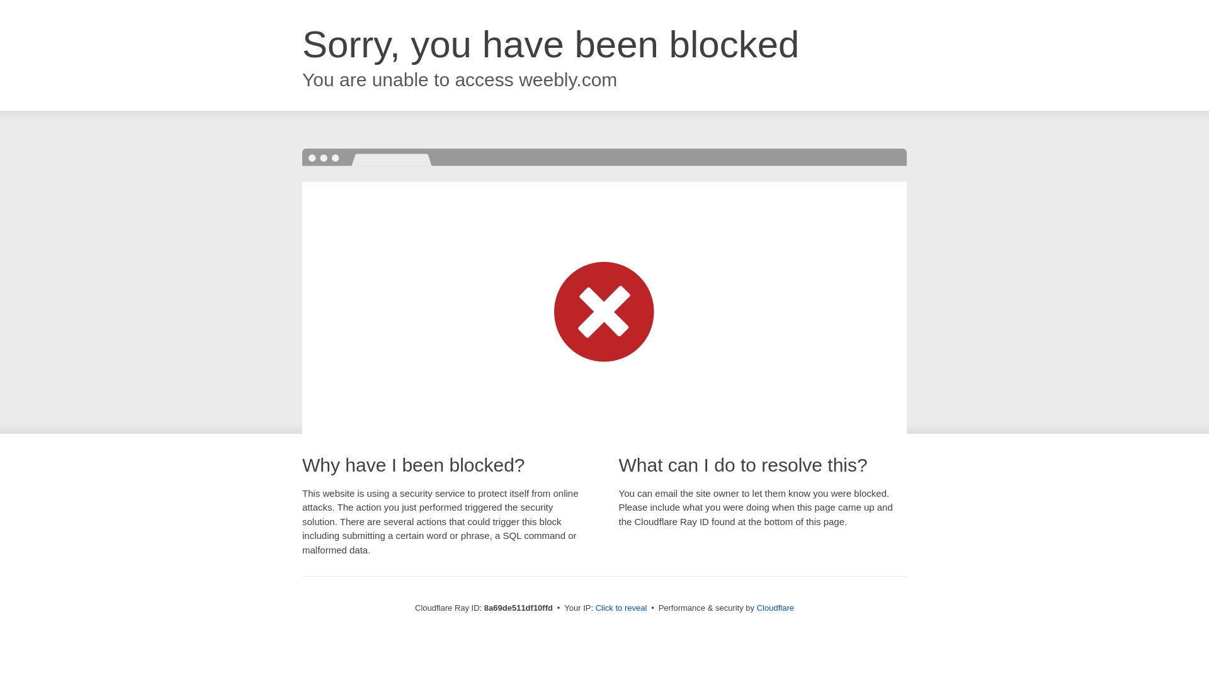 This screenshot has height=680, width=1209. What do you see at coordinates (621, 608) in the screenshot?
I see `Click to reveal` at bounding box center [621, 608].